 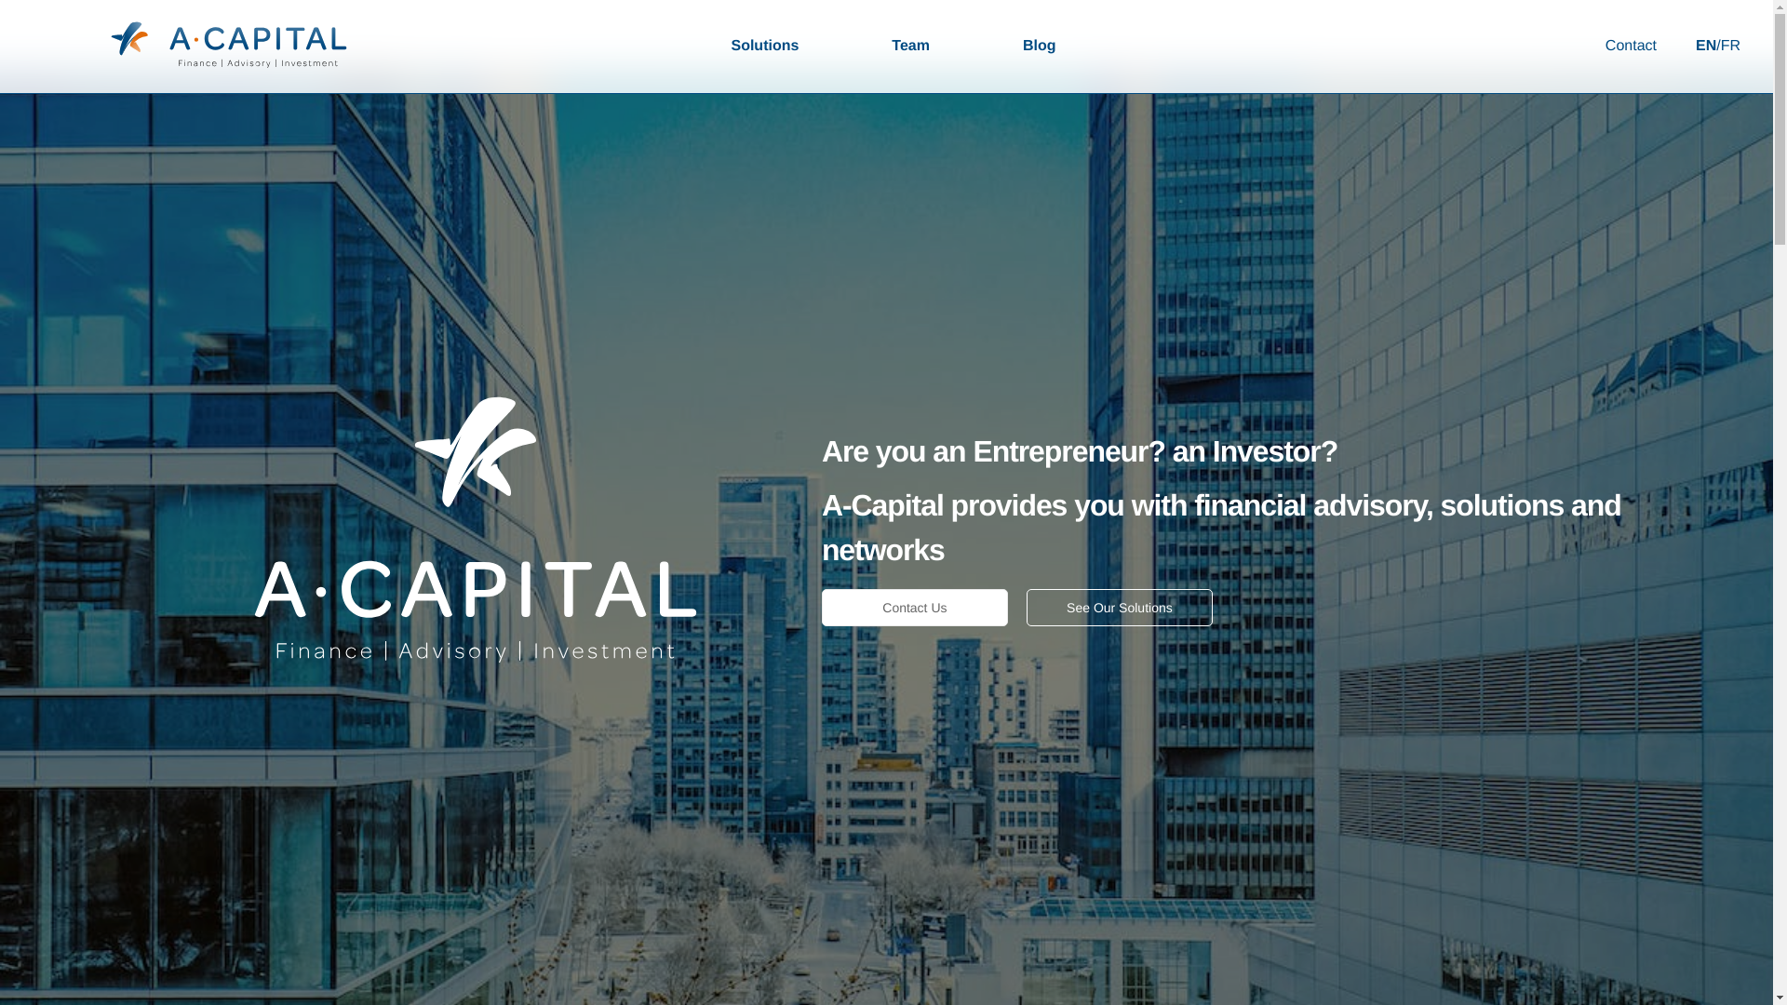 What do you see at coordinates (915, 608) in the screenshot?
I see `Contact Us` at bounding box center [915, 608].